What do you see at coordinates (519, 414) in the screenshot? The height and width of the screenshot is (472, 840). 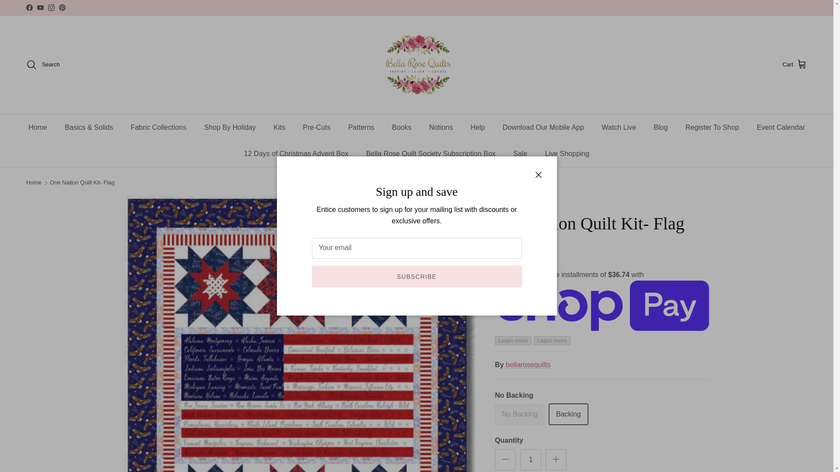 I see `Sold out` at bounding box center [519, 414].